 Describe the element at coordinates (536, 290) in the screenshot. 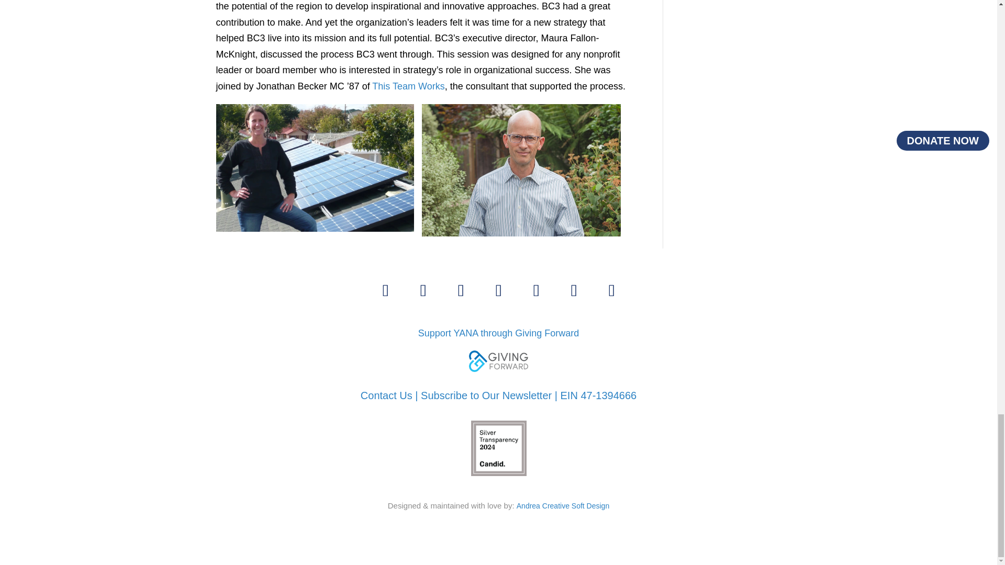

I see `Follow on RSS` at that location.